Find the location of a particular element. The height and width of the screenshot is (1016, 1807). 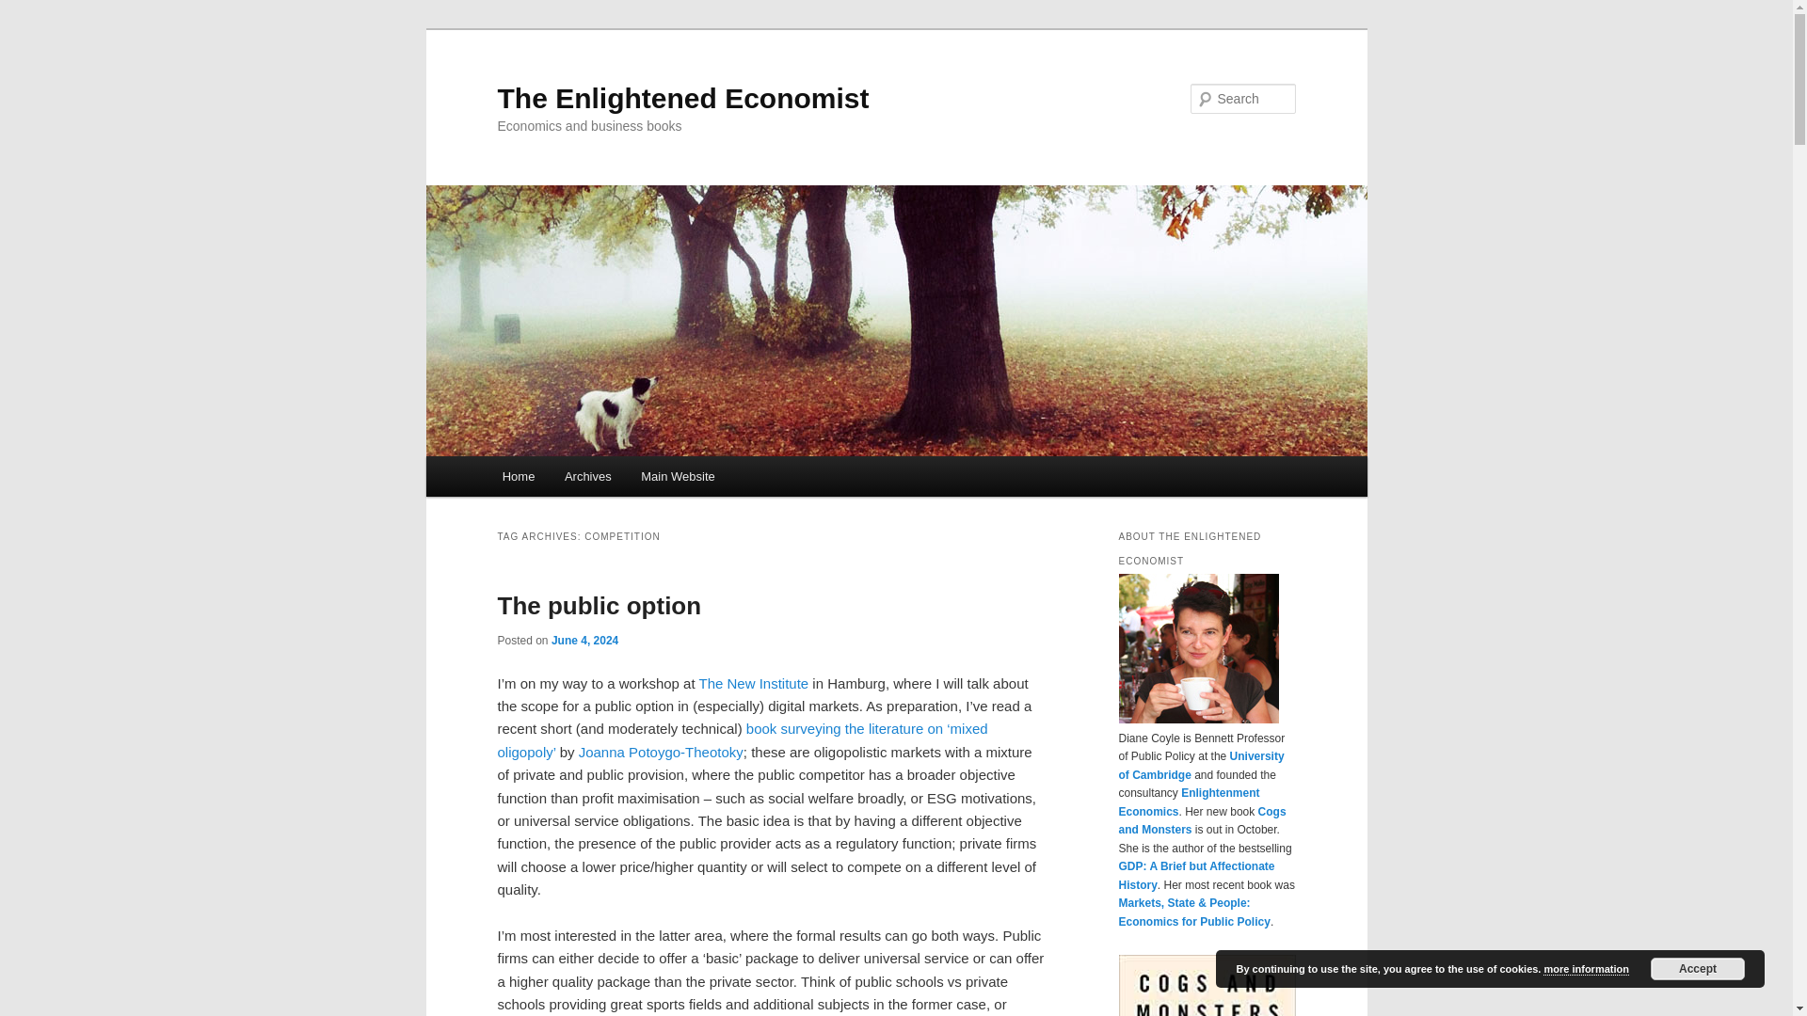

The New Institute is located at coordinates (753, 683).